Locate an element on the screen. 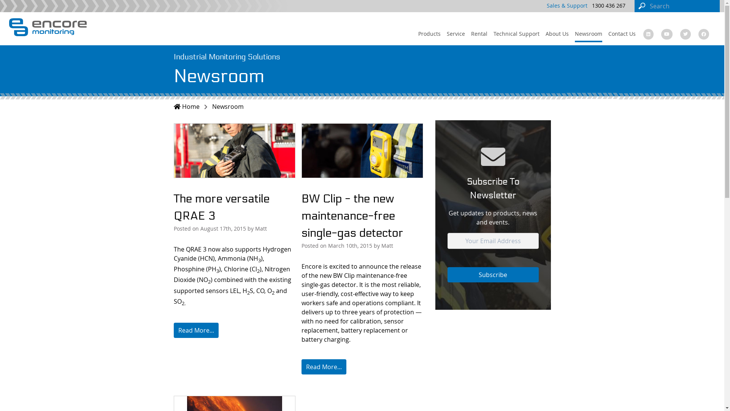 The height and width of the screenshot is (411, 730). About Us is located at coordinates (557, 34).